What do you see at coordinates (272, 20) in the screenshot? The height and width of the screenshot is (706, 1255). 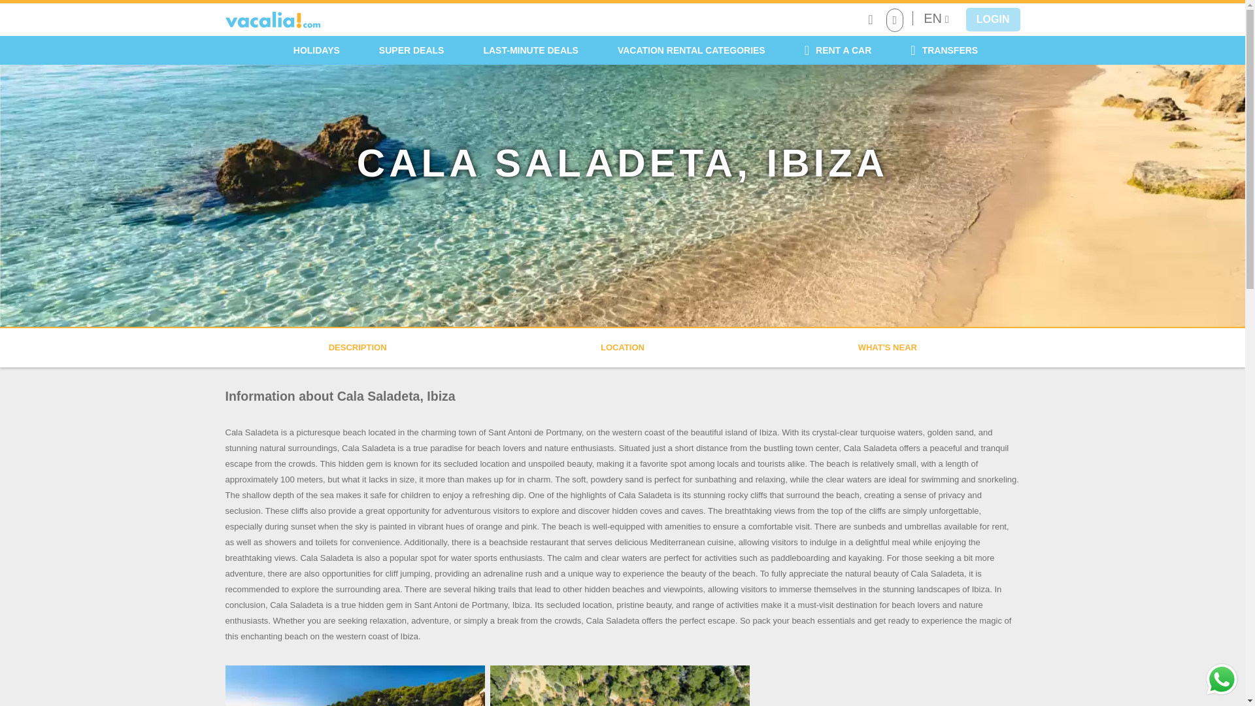 I see `TAILOR-MADE HOLIDAY RENTALS - Vacalia.com` at bounding box center [272, 20].